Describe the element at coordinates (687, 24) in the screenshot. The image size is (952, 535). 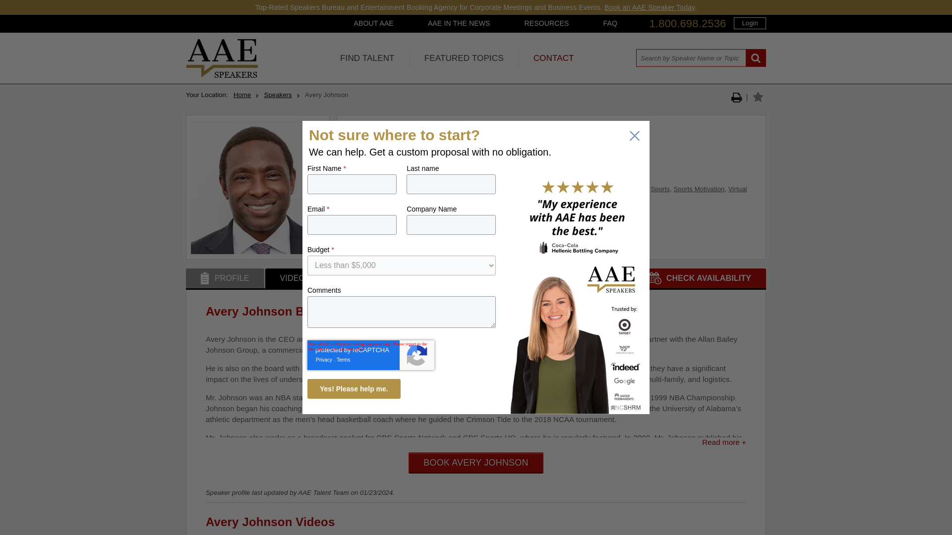
I see `1.800.698.2536` at that location.